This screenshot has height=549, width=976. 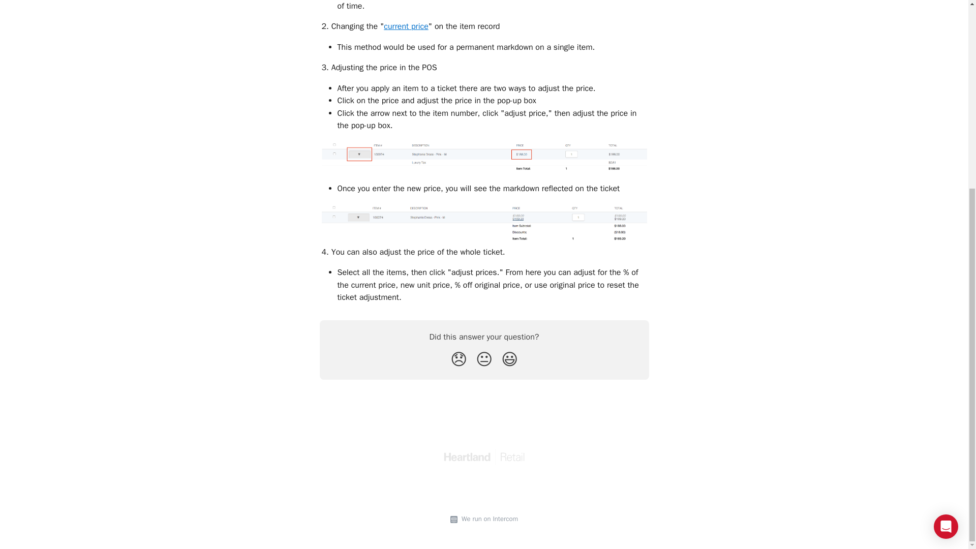 I want to click on current price, so click(x=406, y=26).